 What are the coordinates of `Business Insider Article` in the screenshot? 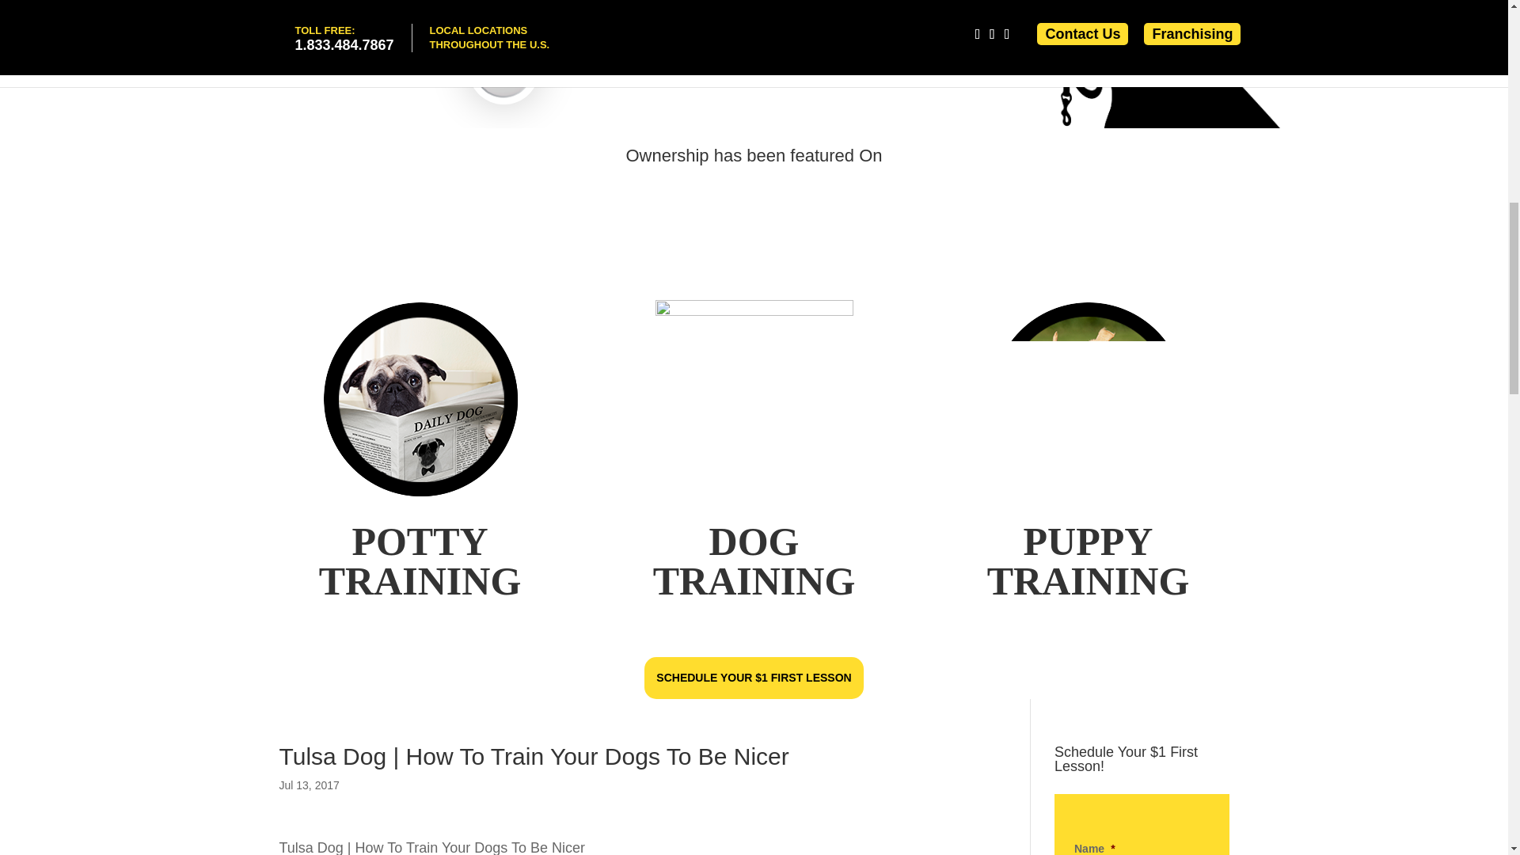 It's located at (1034, 191).